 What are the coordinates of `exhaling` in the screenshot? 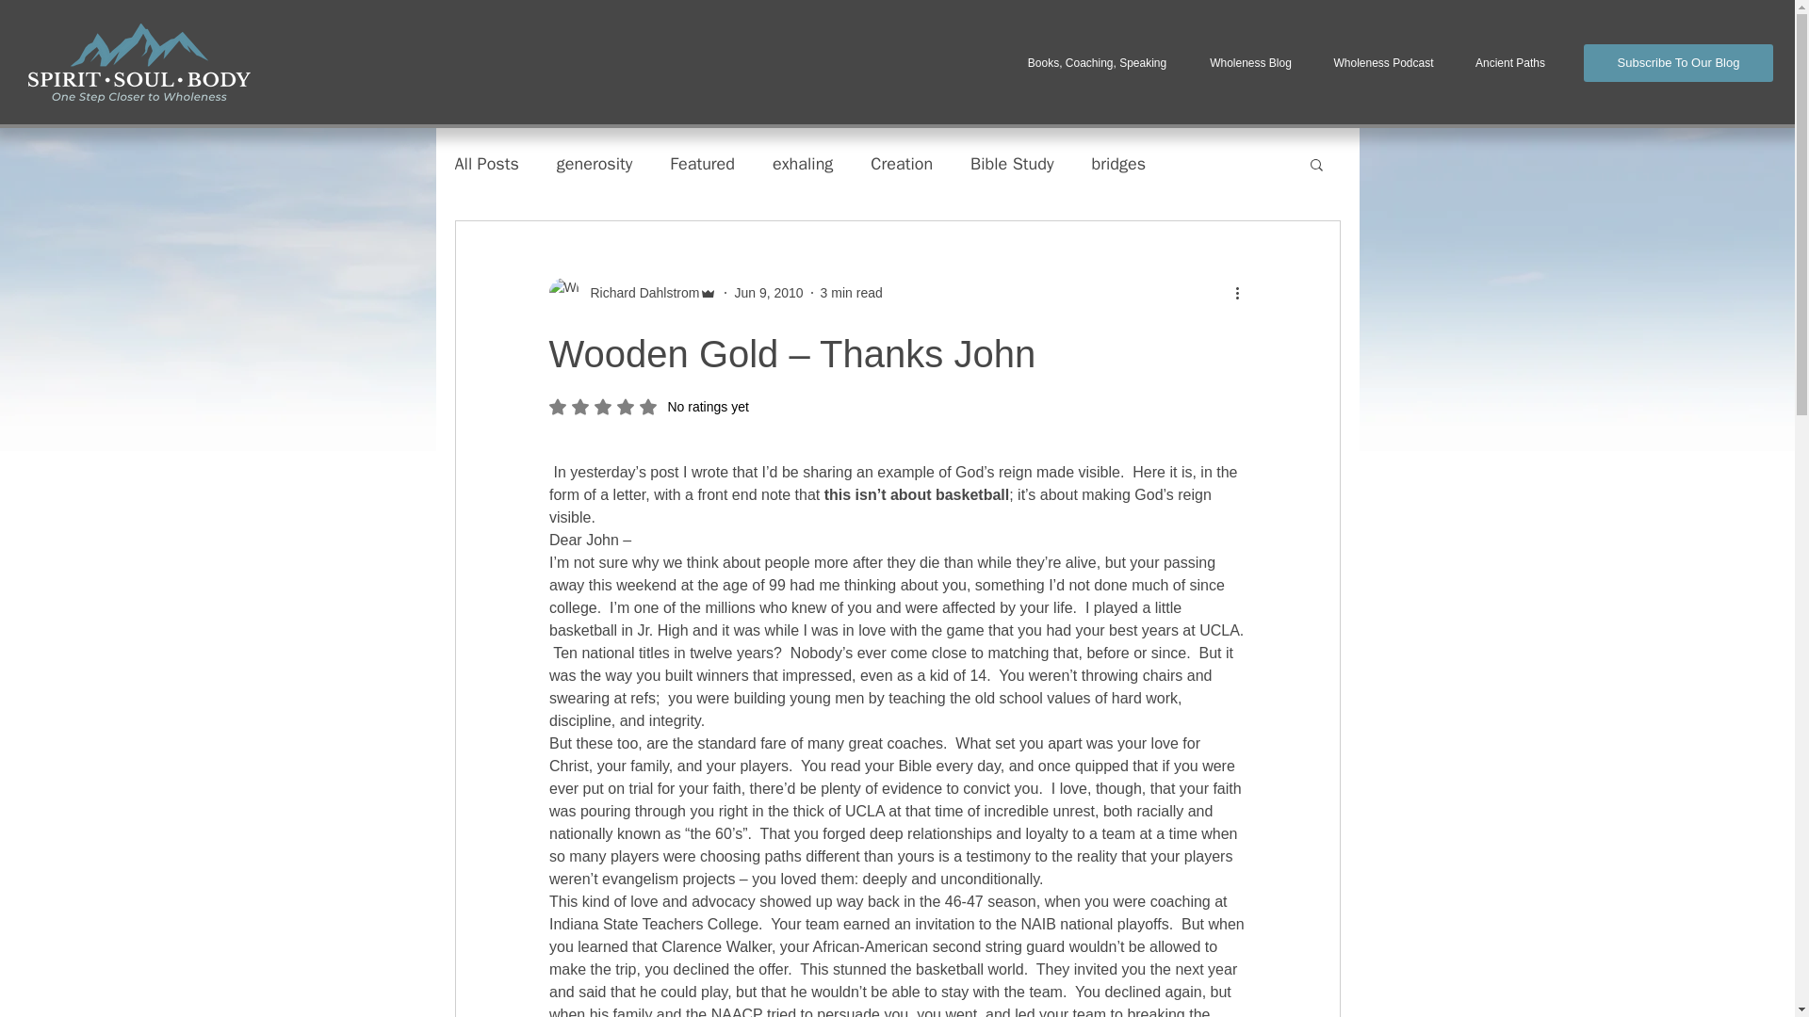 It's located at (802, 164).